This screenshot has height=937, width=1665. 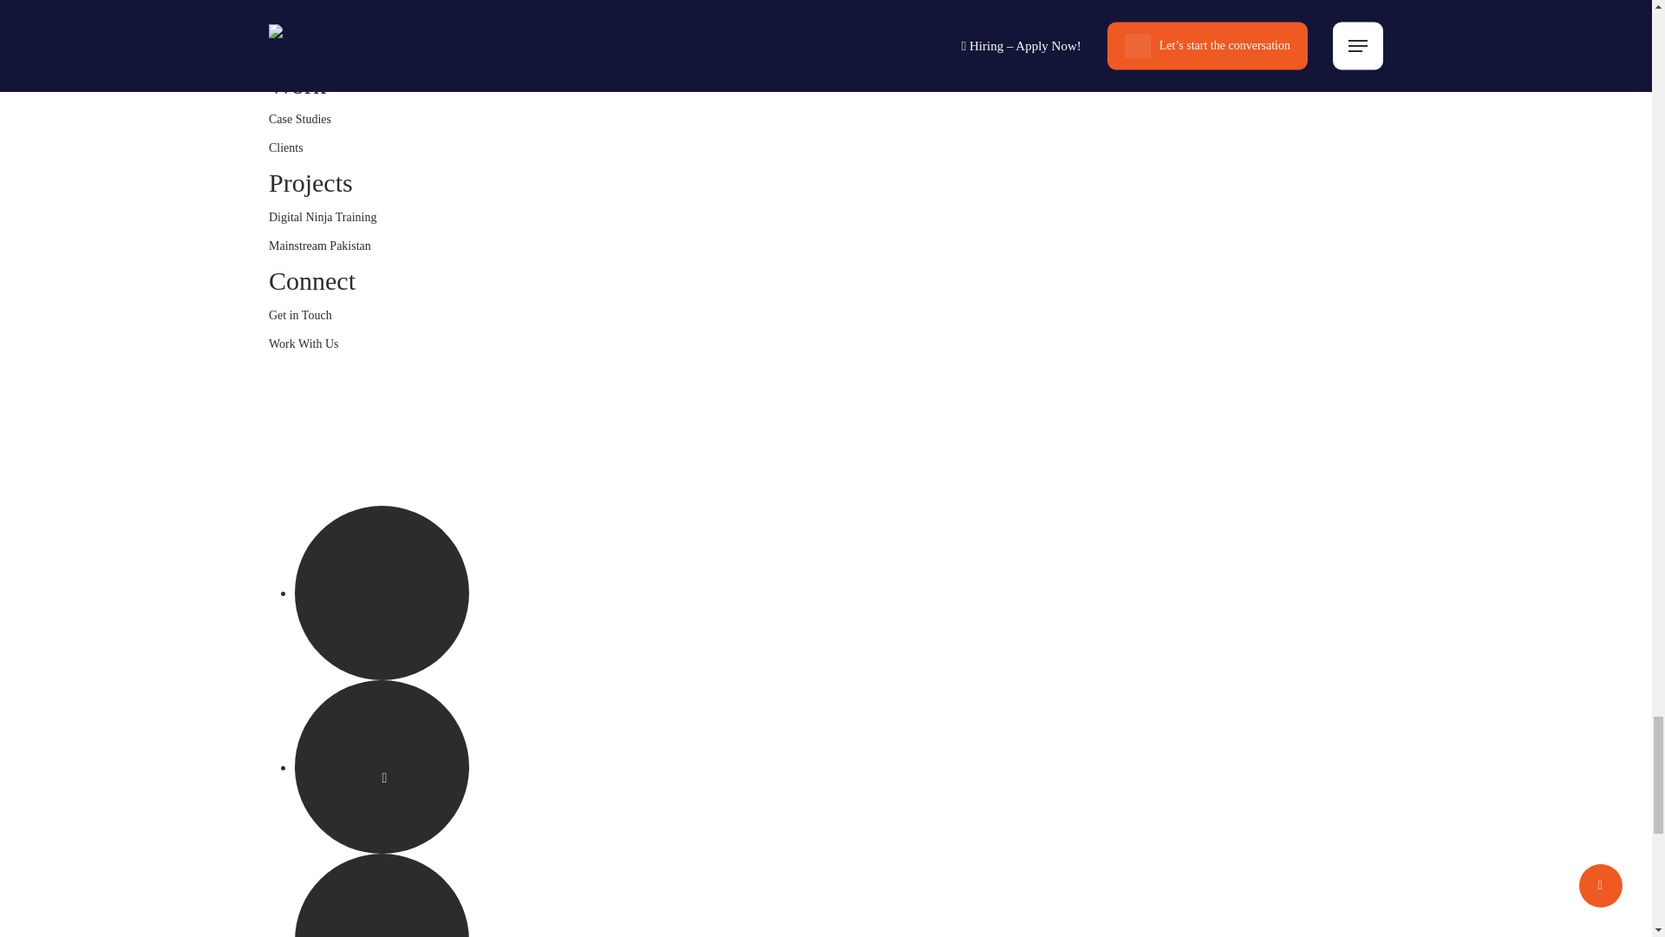 What do you see at coordinates (293, 26) in the screenshot?
I see `Our Story` at bounding box center [293, 26].